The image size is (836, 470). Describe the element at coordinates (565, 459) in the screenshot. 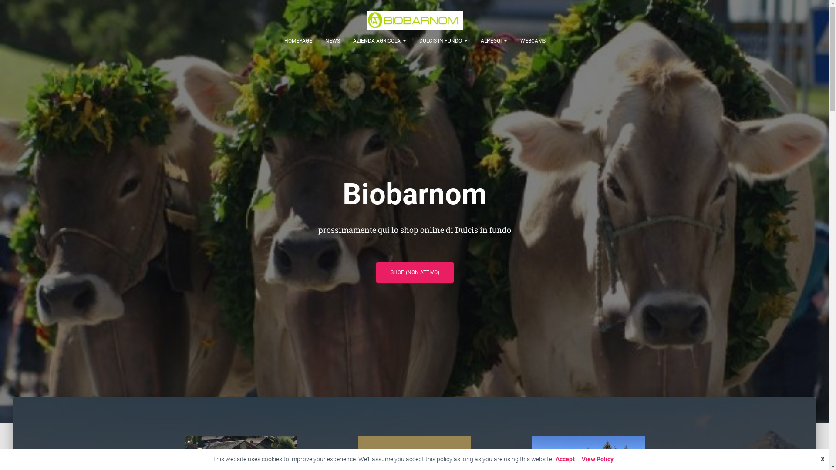

I see `Accept` at that location.